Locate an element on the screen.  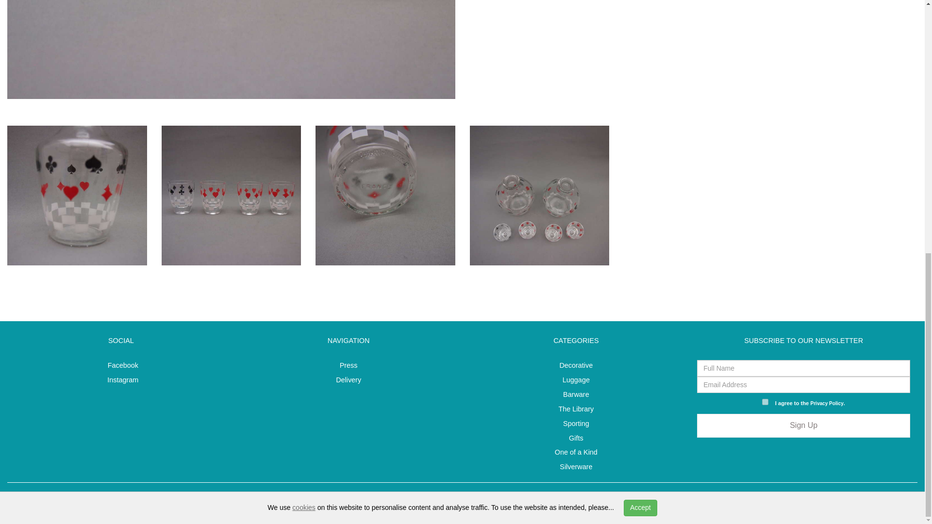
Delivery is located at coordinates (349, 379).